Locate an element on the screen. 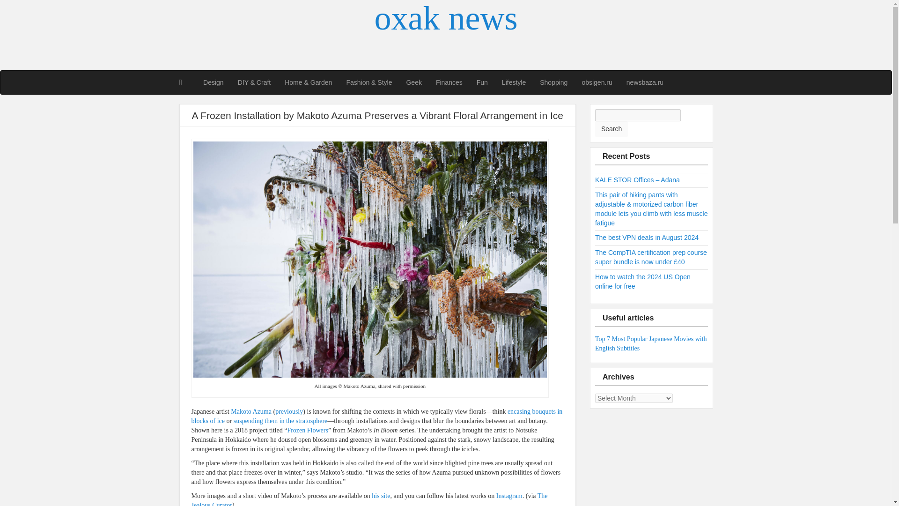 This screenshot has height=506, width=899. suspending them in the stratosphere is located at coordinates (281, 421).